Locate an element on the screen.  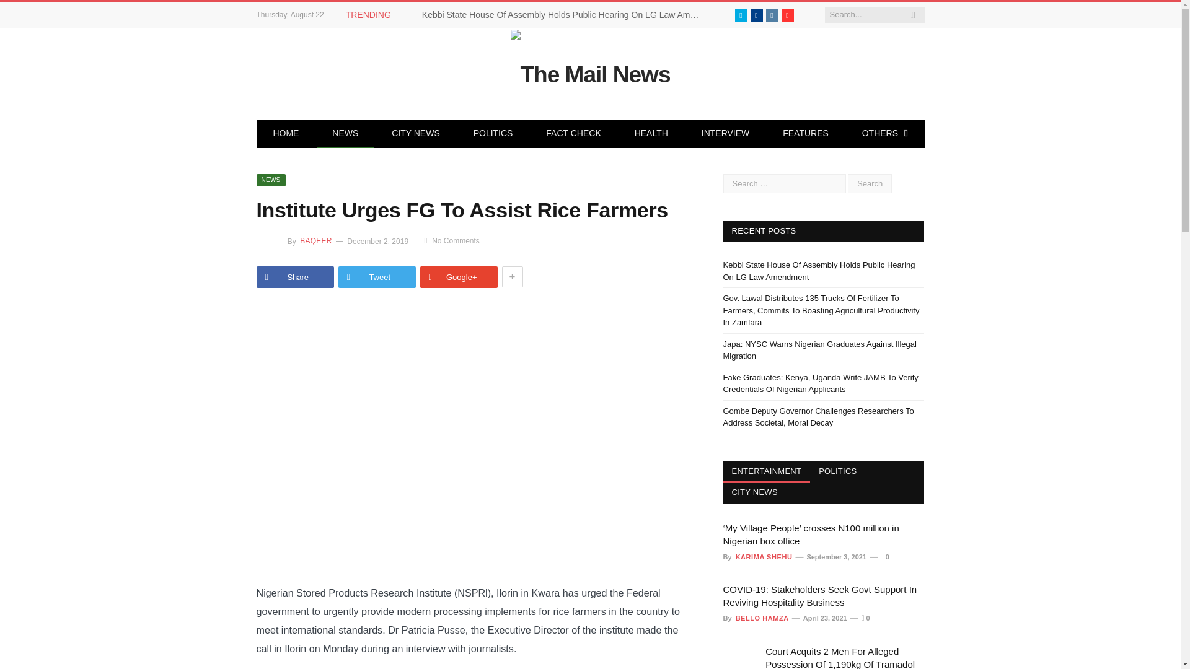
NEWS is located at coordinates (271, 180).